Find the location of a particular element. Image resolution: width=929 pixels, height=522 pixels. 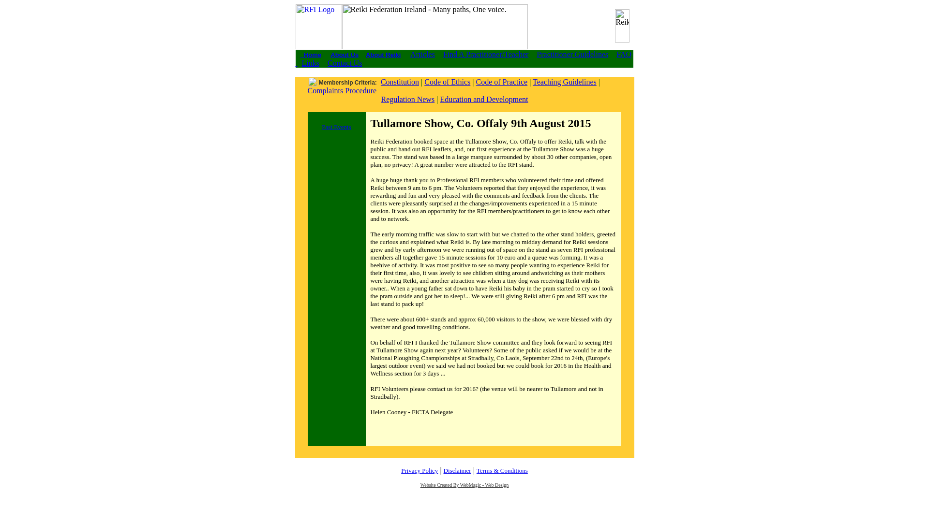

Teaching Guidelines is located at coordinates (564, 82).